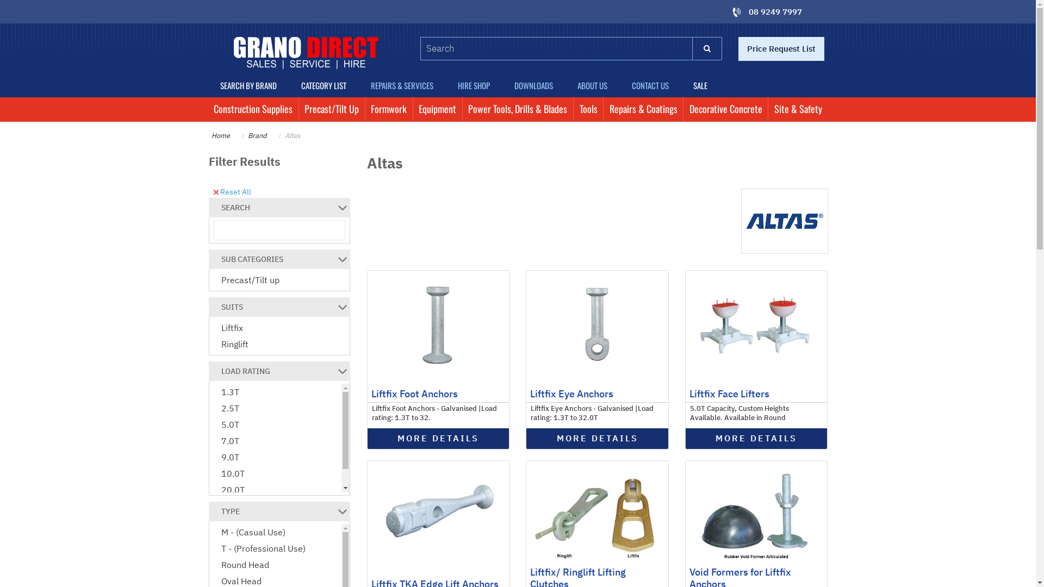 Image resolution: width=1044 pixels, height=587 pixels. I want to click on ABOUT US, so click(593, 86).